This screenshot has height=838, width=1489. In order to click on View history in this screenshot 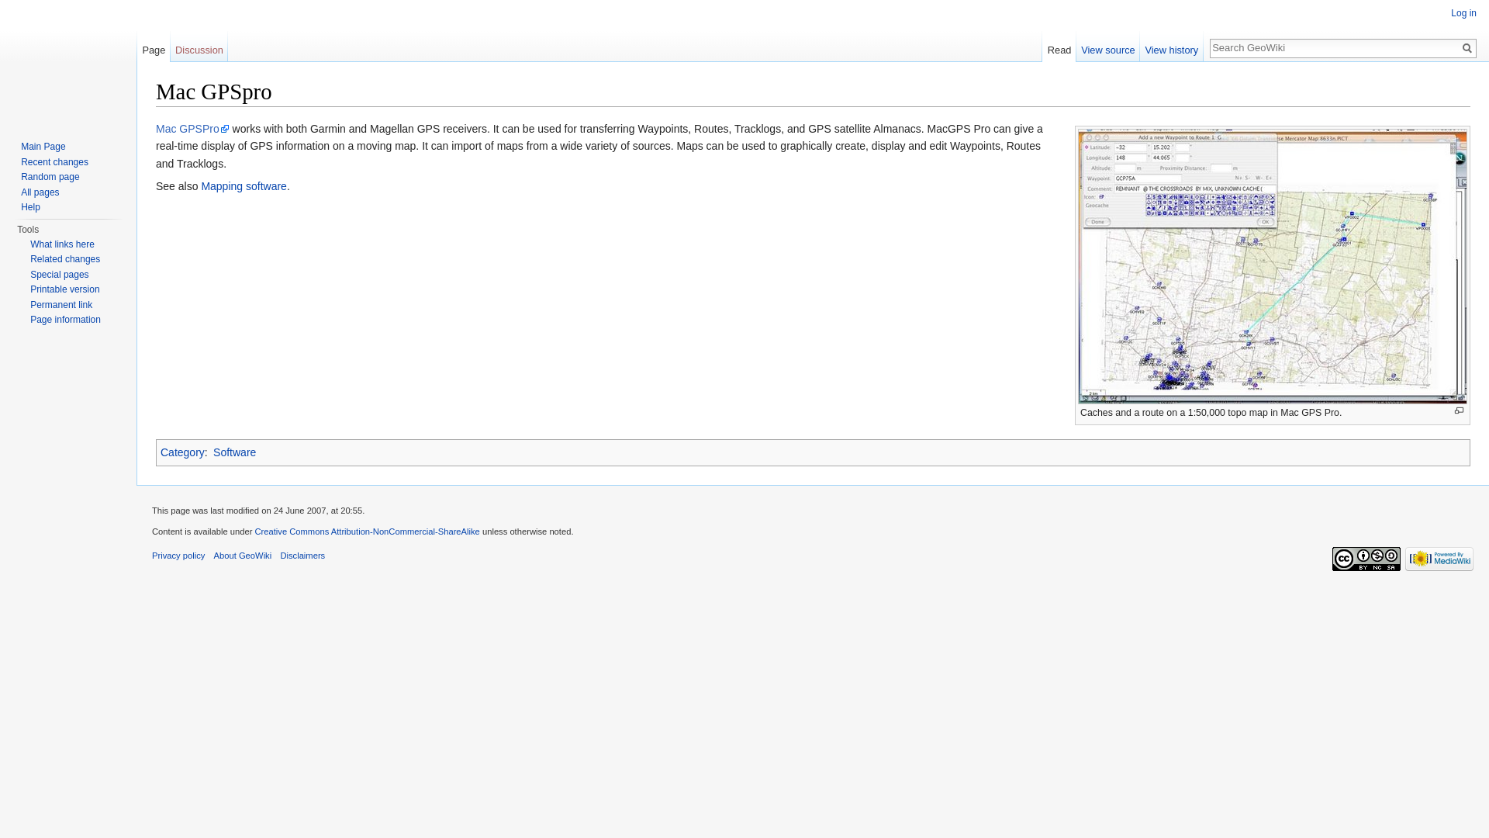, I will do `click(1171, 46)`.